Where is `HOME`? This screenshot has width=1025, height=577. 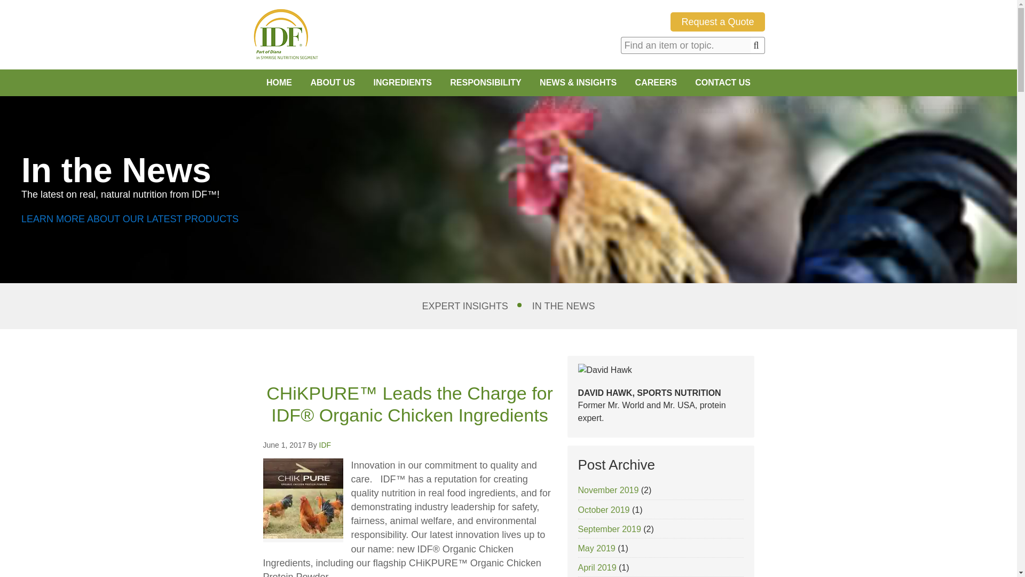
HOME is located at coordinates (279, 82).